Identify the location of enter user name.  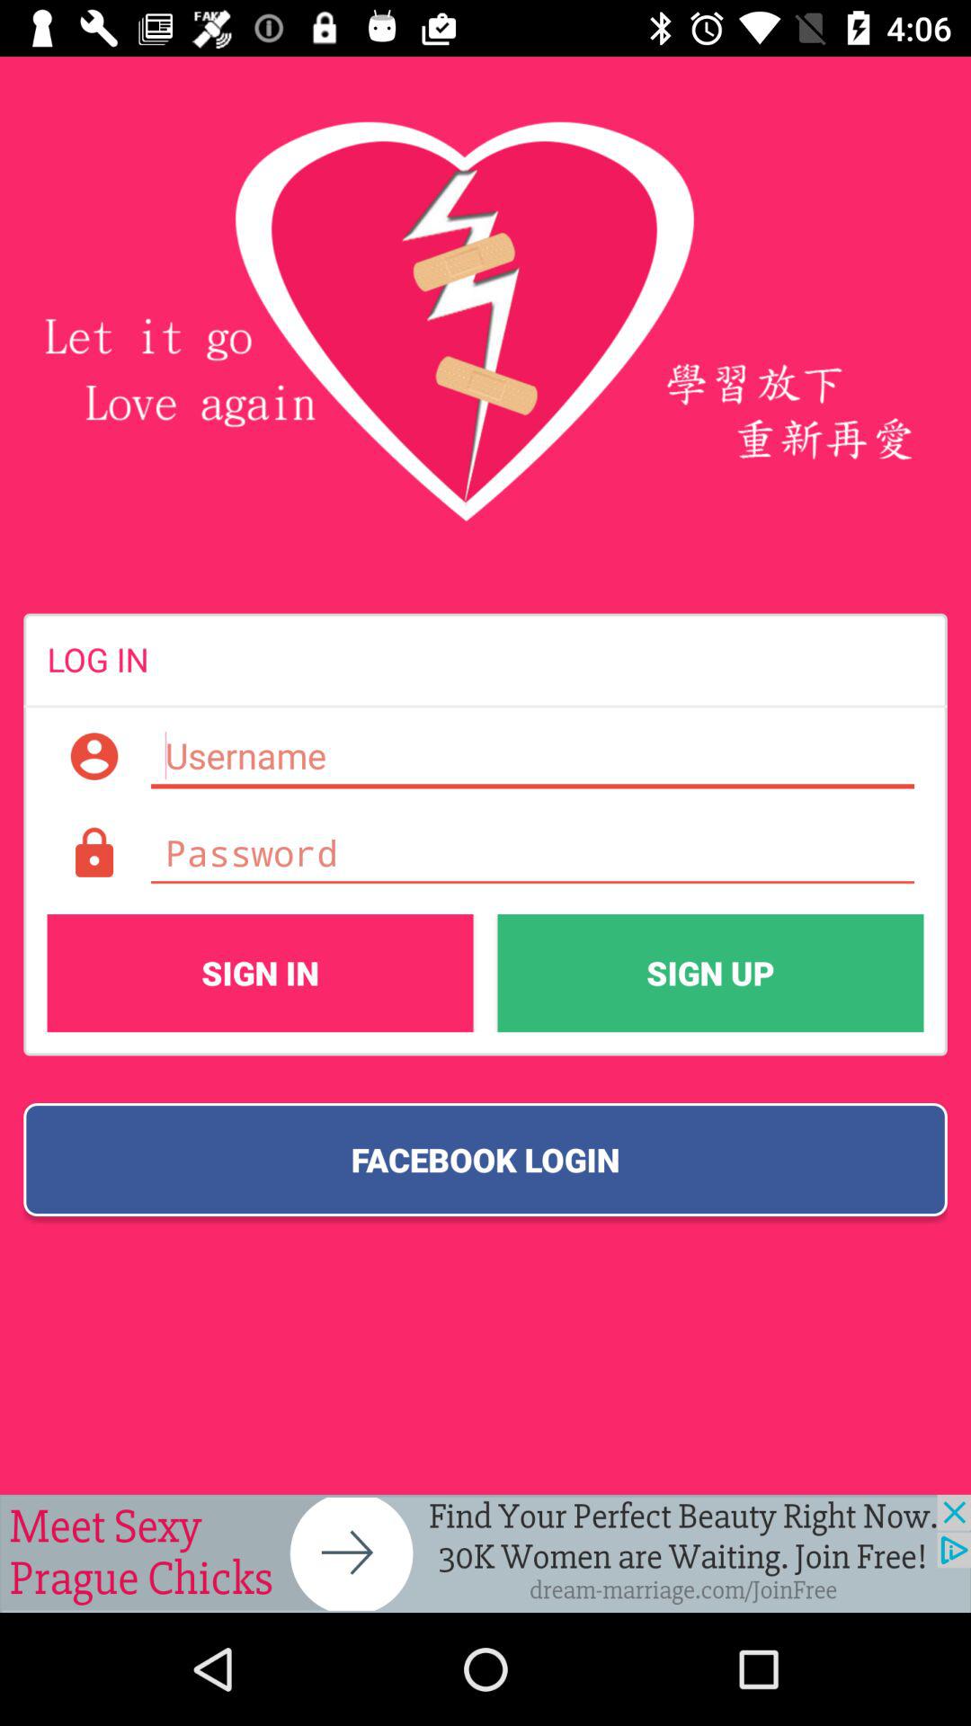
(532, 756).